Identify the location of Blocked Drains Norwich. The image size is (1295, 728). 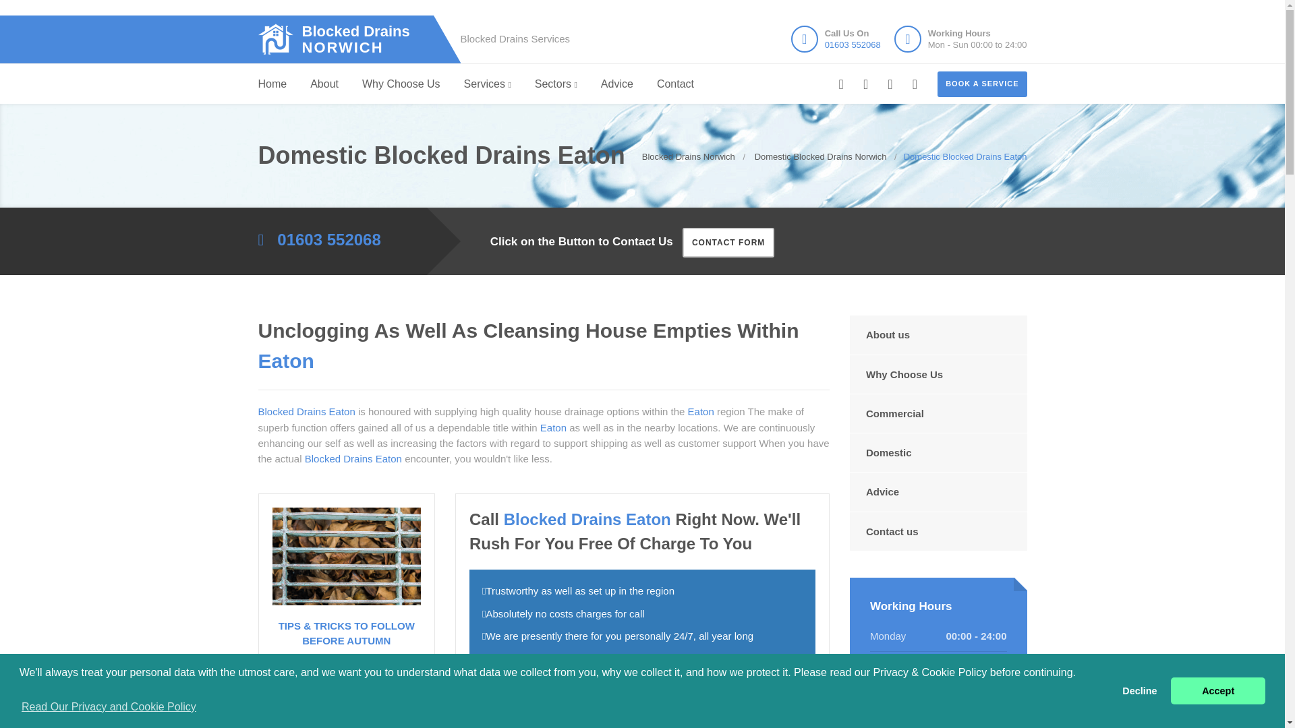
(1217, 691).